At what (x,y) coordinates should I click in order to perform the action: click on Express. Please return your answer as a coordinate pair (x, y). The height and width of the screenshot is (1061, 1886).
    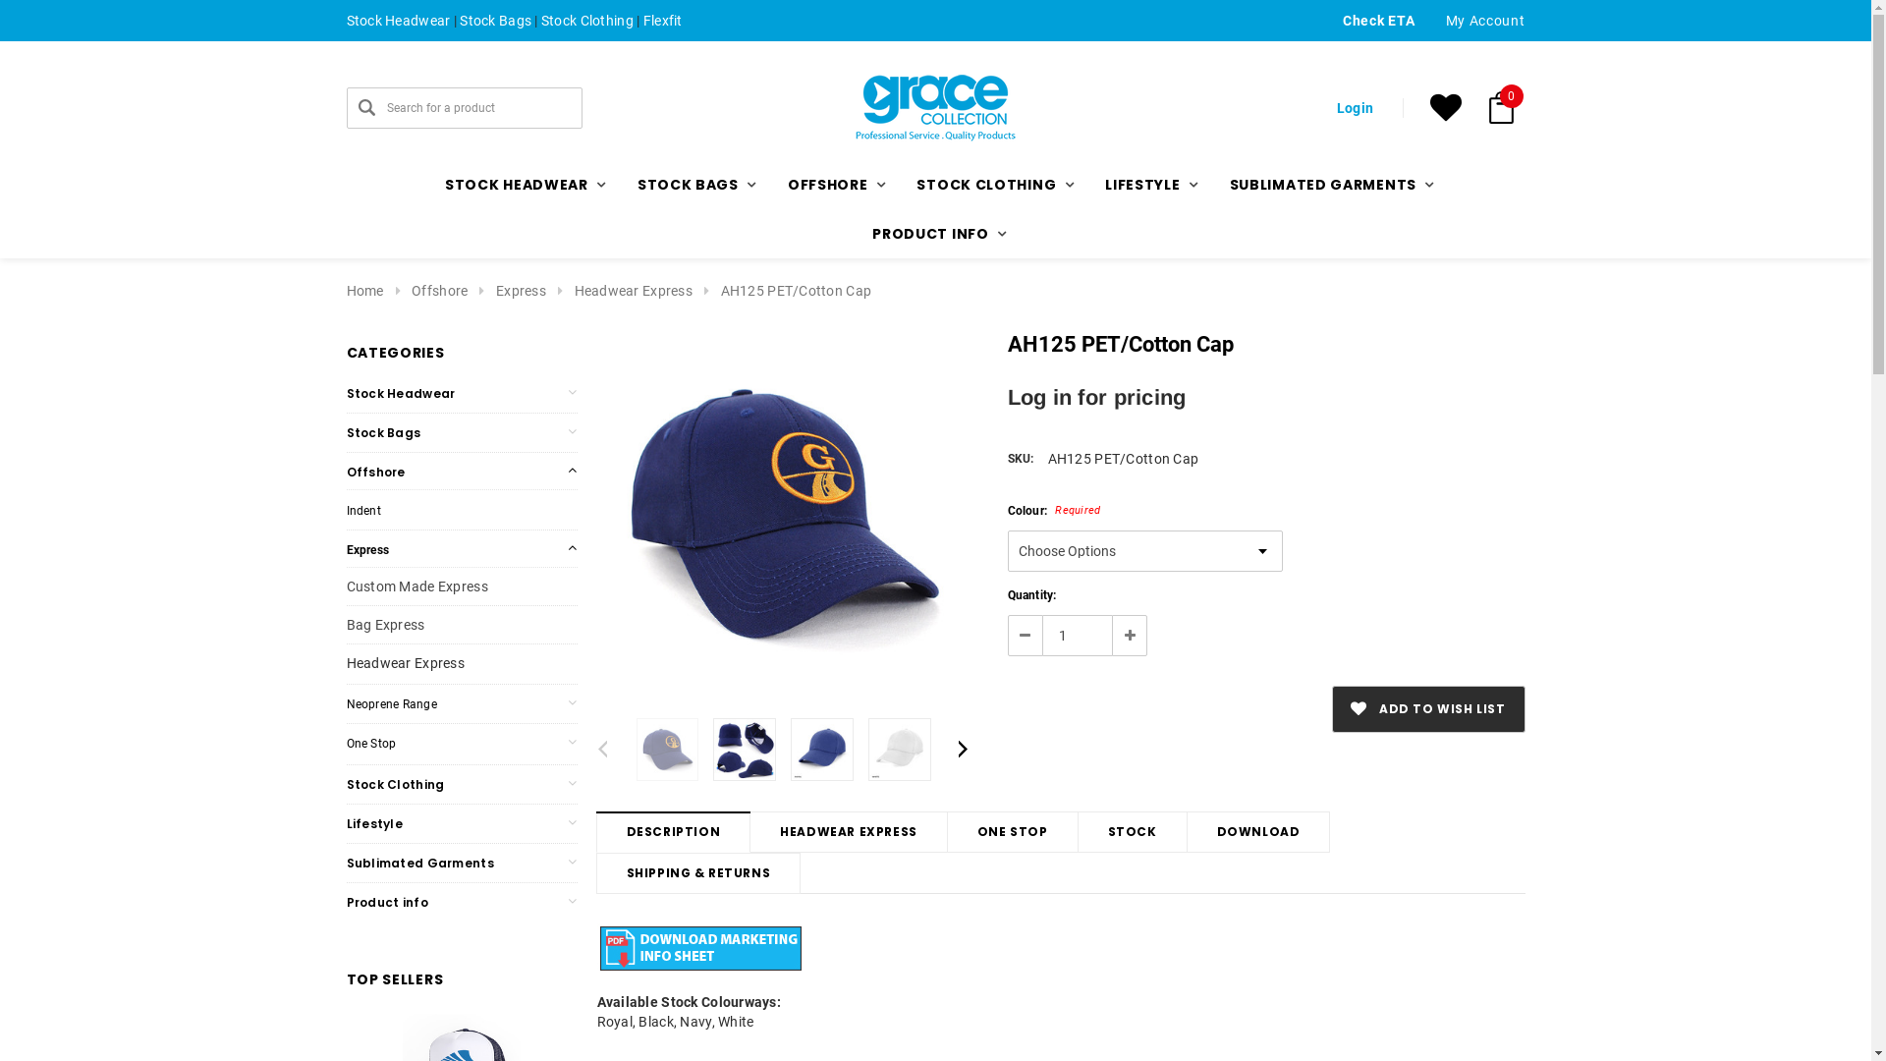
    Looking at the image, I should click on (367, 550).